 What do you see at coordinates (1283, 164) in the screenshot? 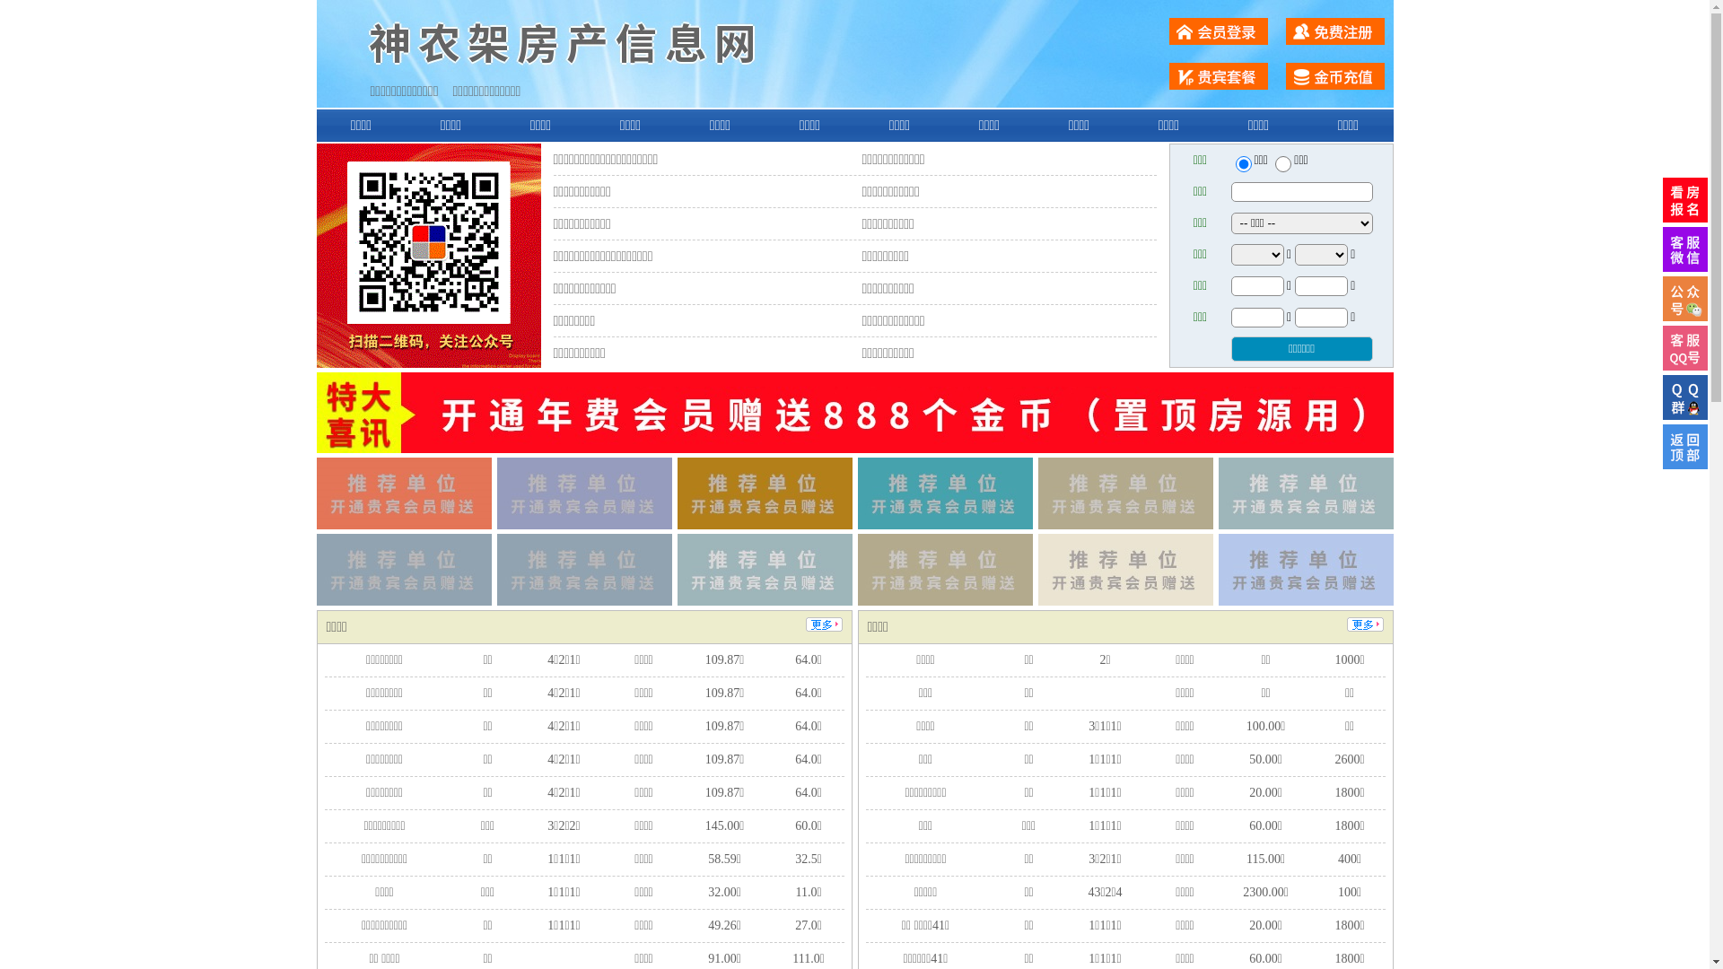
I see `chuzu` at bounding box center [1283, 164].